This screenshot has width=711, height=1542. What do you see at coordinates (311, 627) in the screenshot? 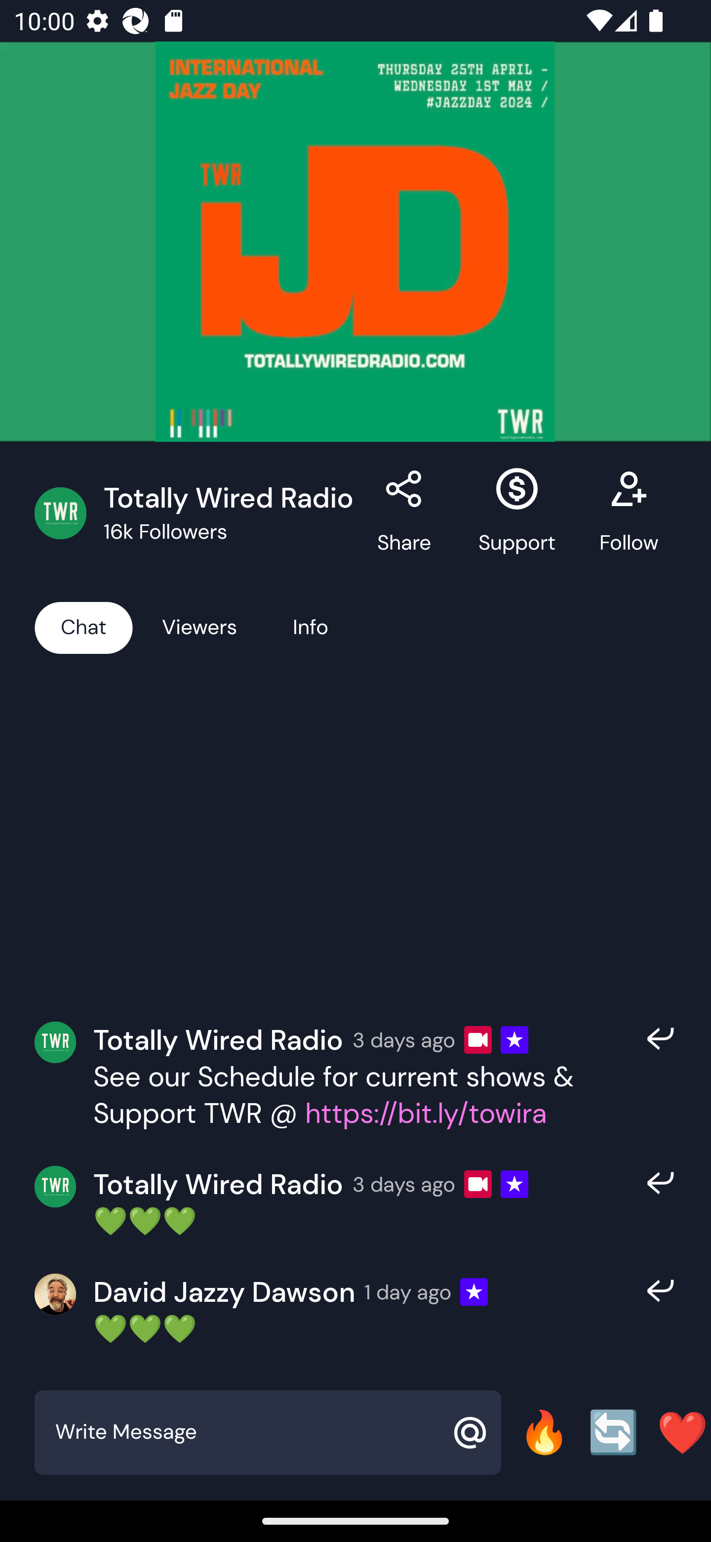
I see `Info` at bounding box center [311, 627].